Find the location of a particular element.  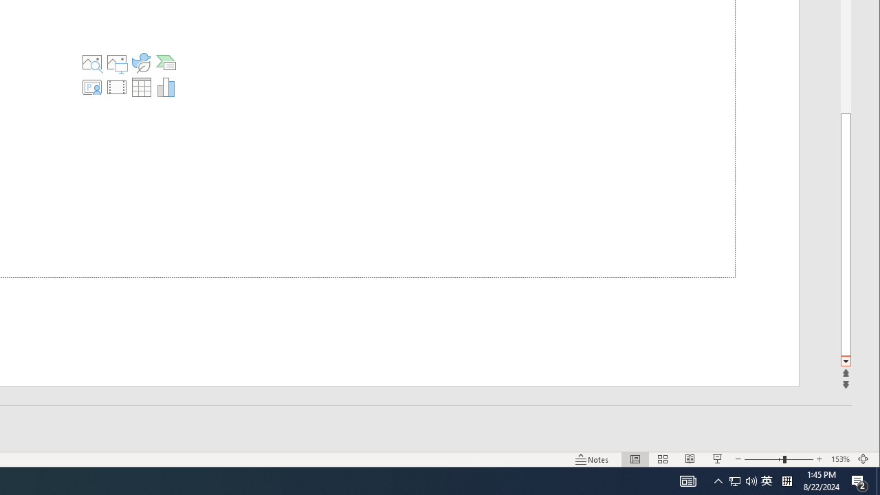

Insert an Icon is located at coordinates (141, 62).